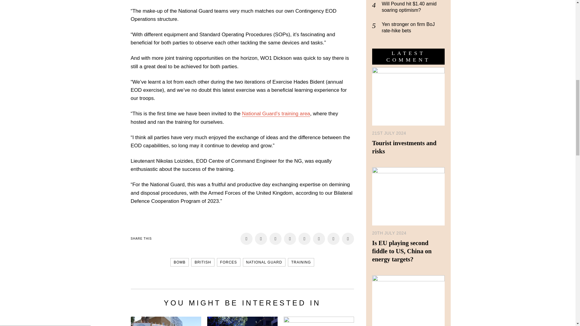 The height and width of the screenshot is (326, 580). I want to click on Twitter, so click(275, 239).